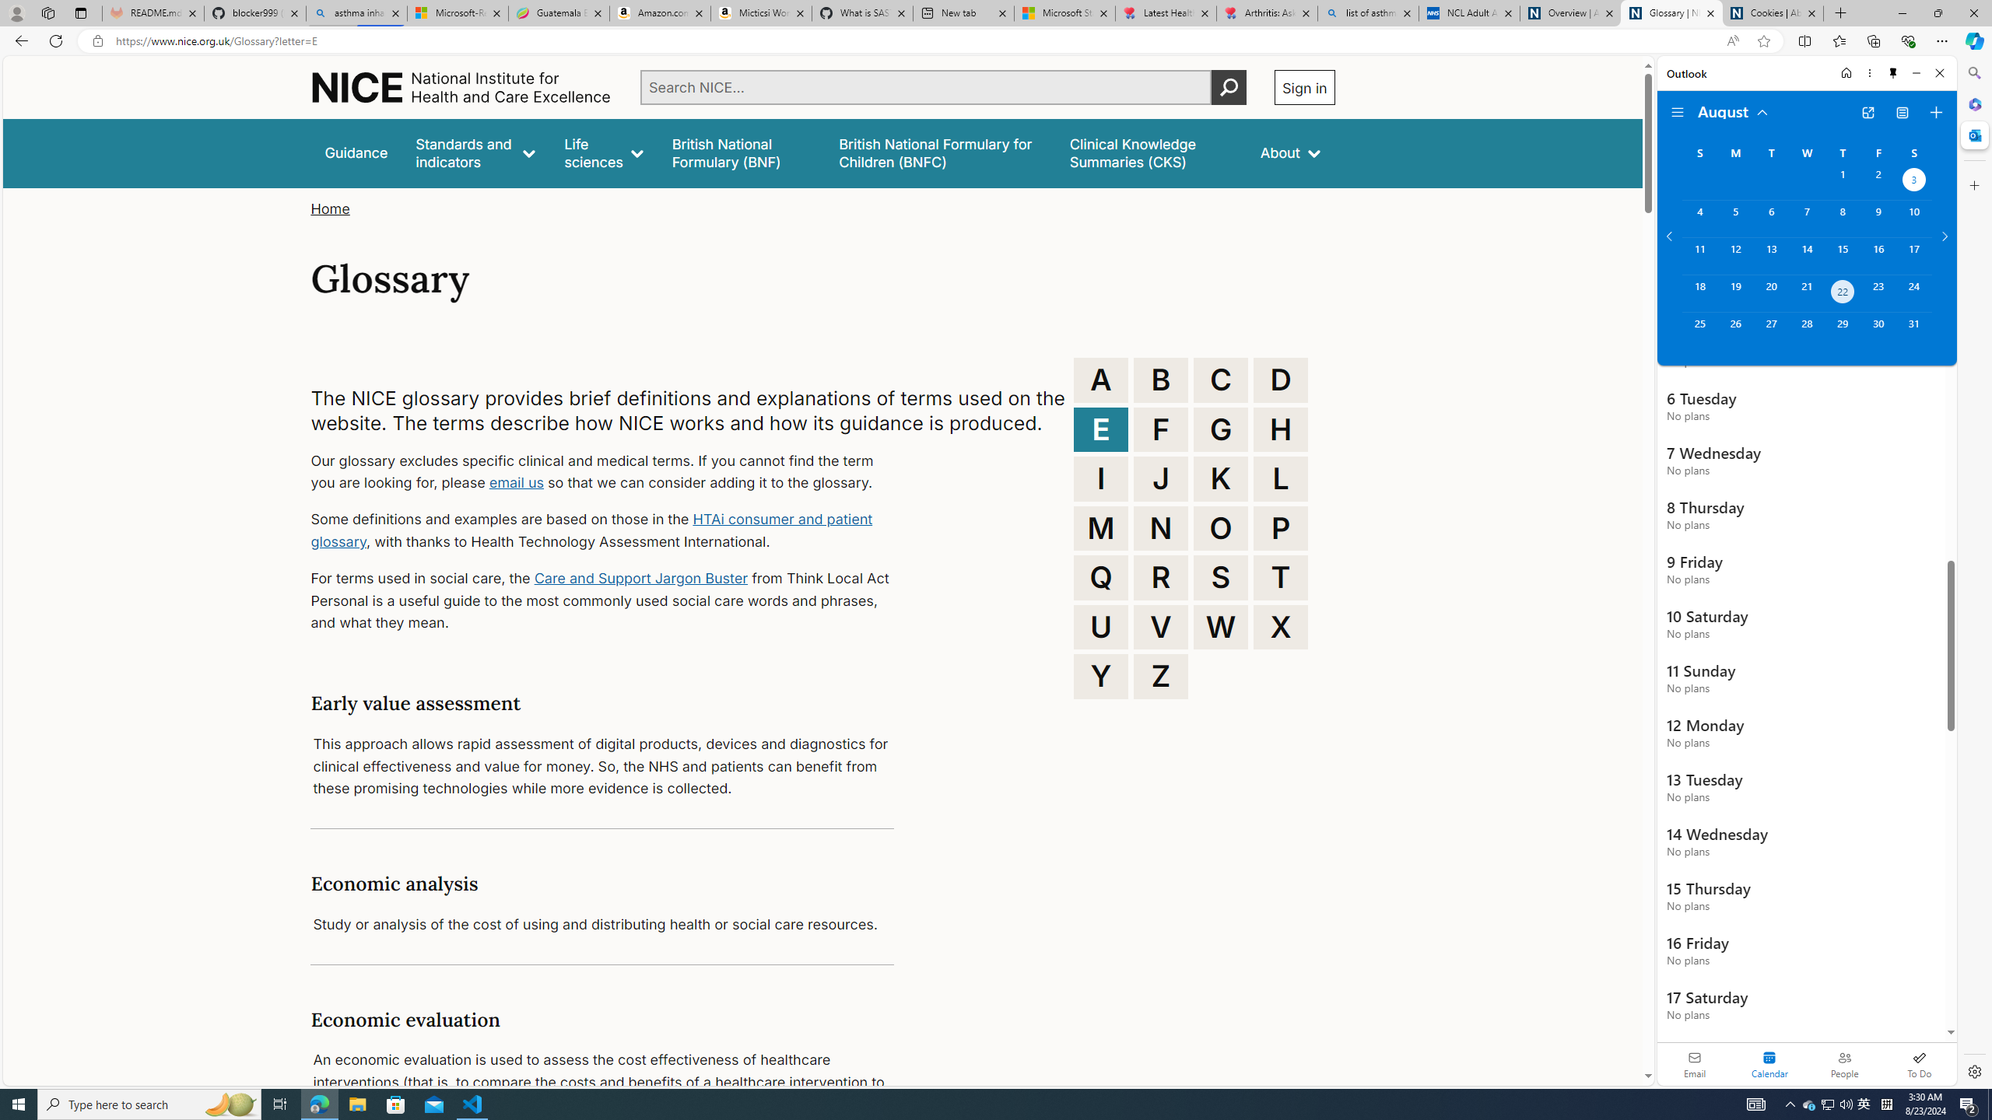  I want to click on M, so click(1101, 527).